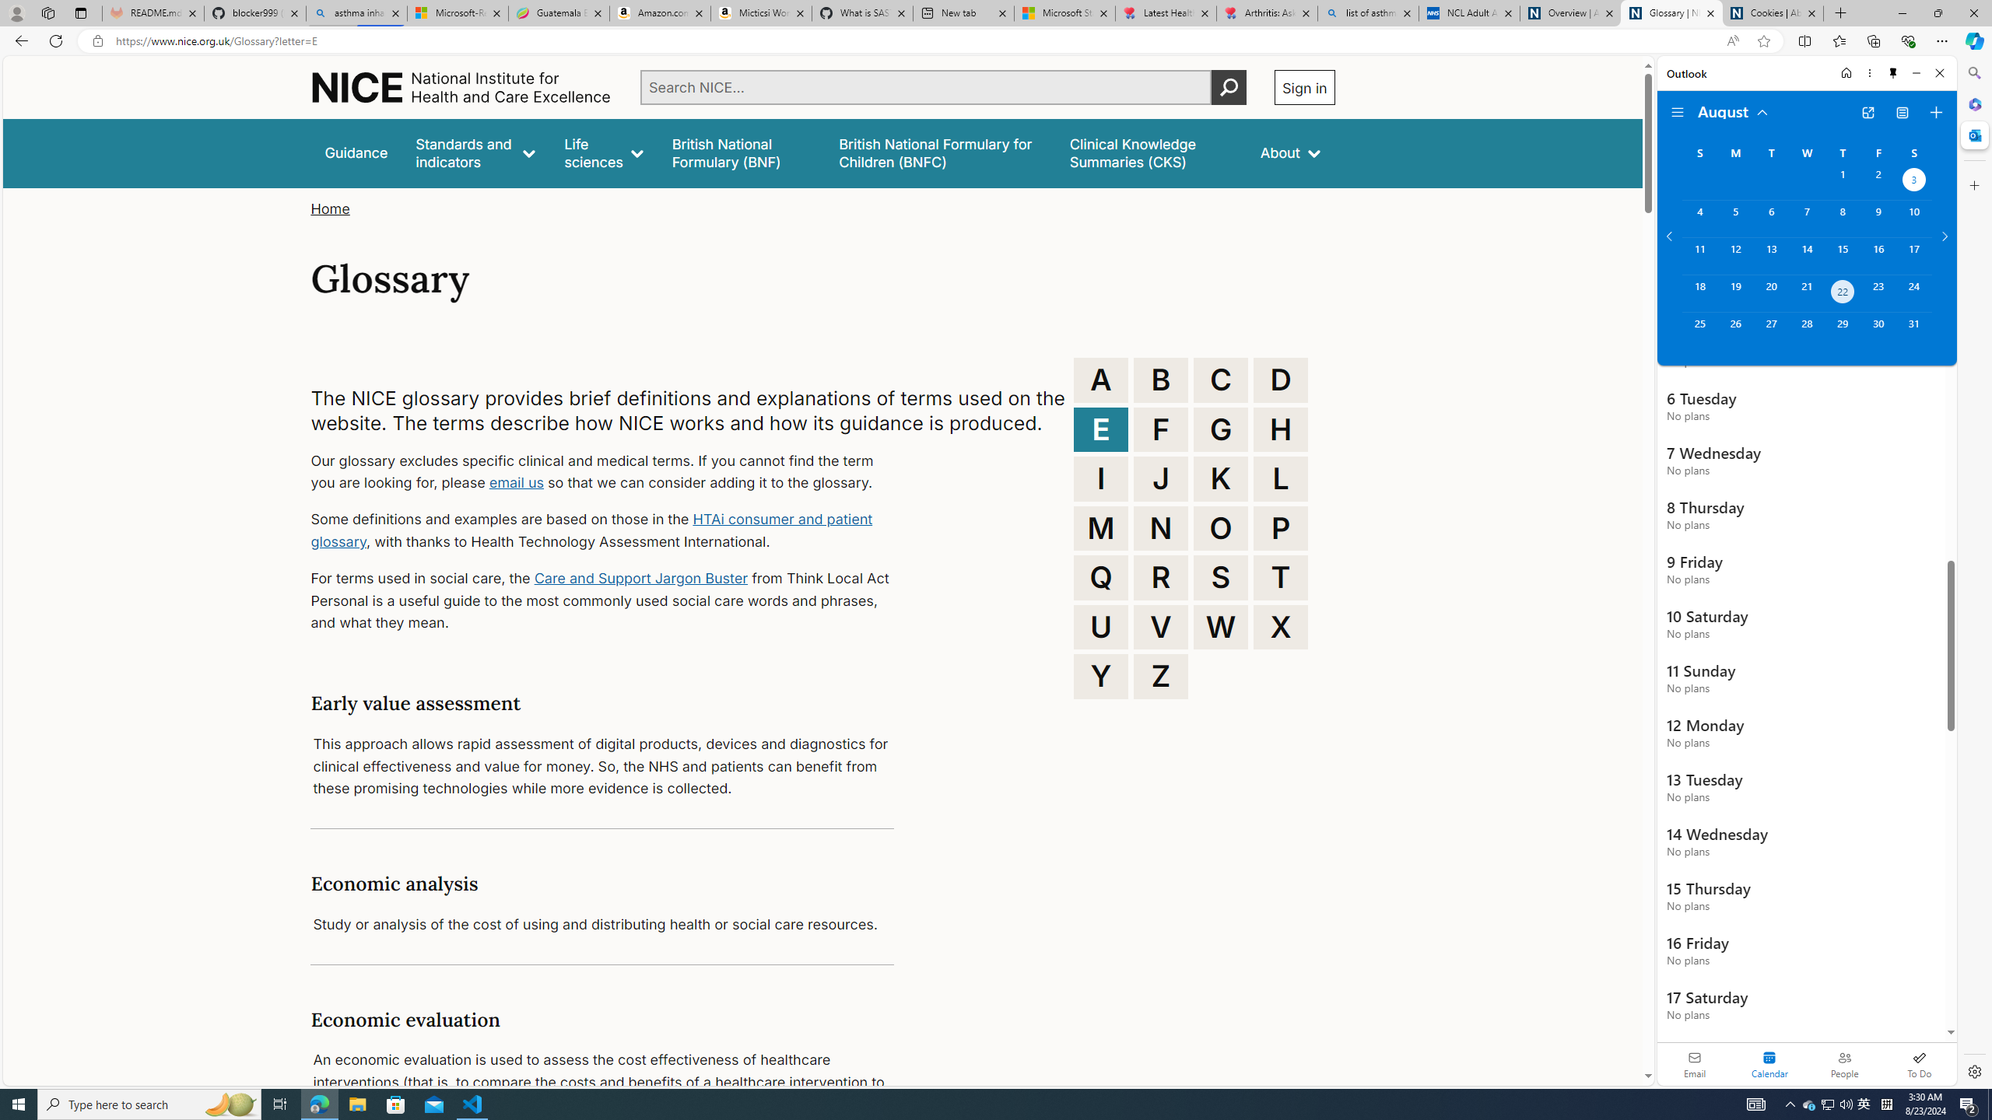  I want to click on M, so click(1101, 527).